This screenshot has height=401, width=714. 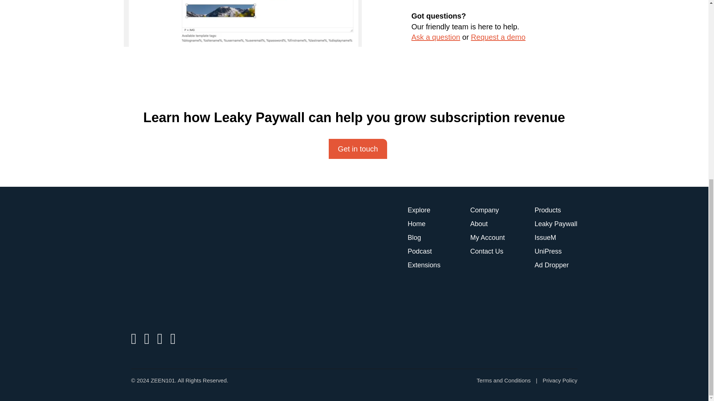 What do you see at coordinates (504, 380) in the screenshot?
I see `Terms and Conditions` at bounding box center [504, 380].